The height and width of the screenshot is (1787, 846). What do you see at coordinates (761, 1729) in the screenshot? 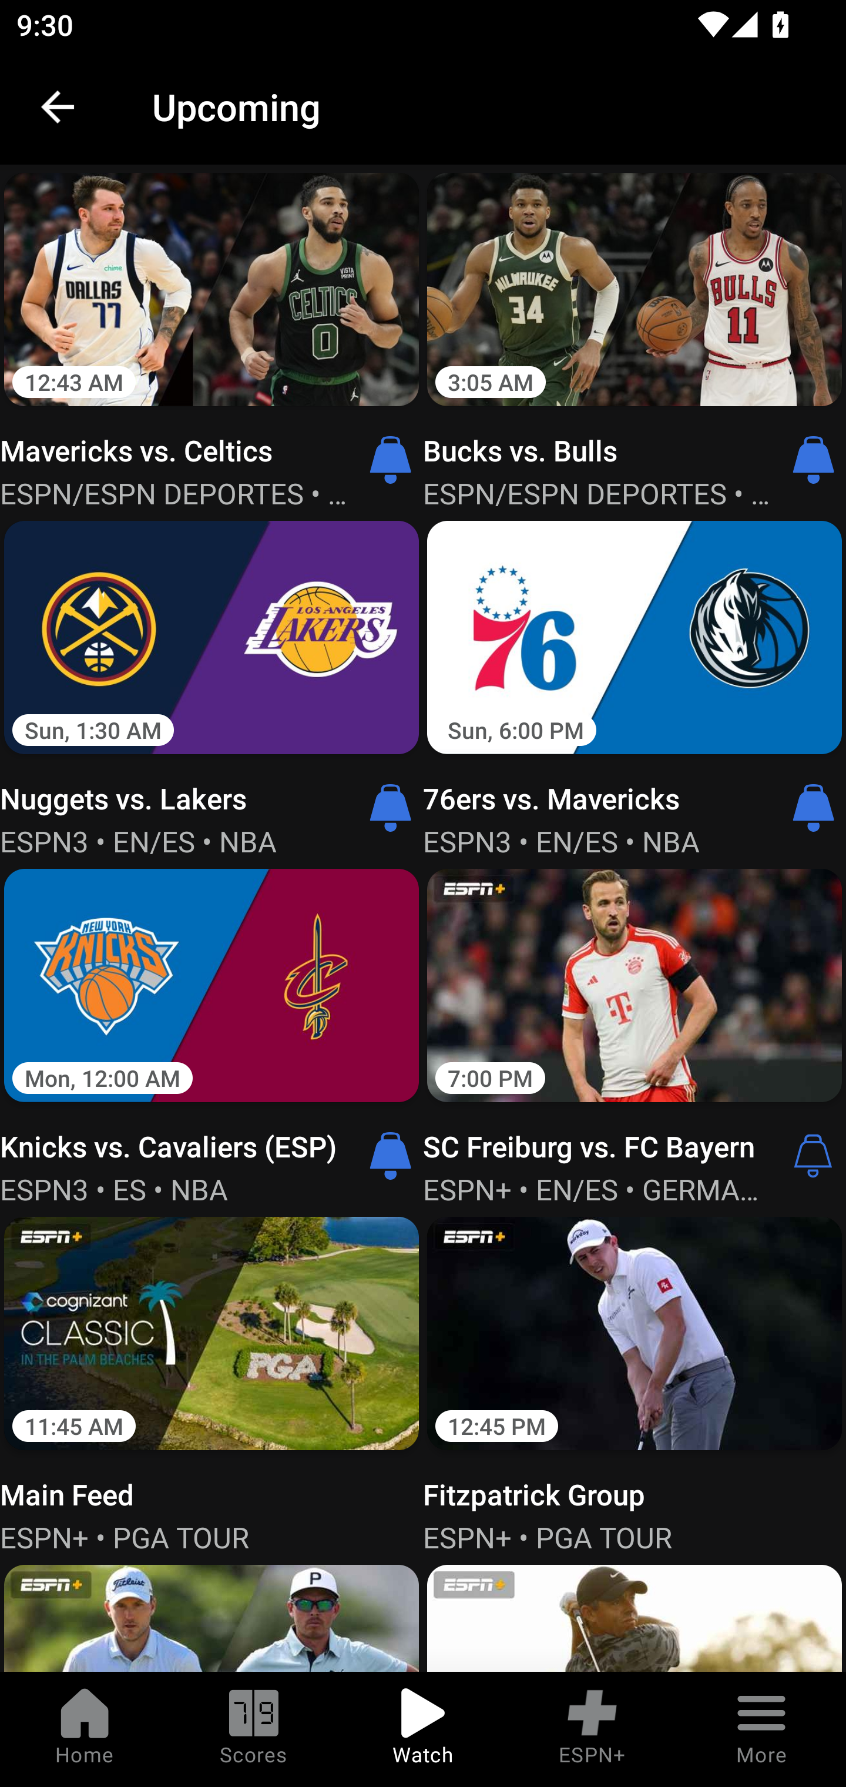
I see `More` at bounding box center [761, 1729].